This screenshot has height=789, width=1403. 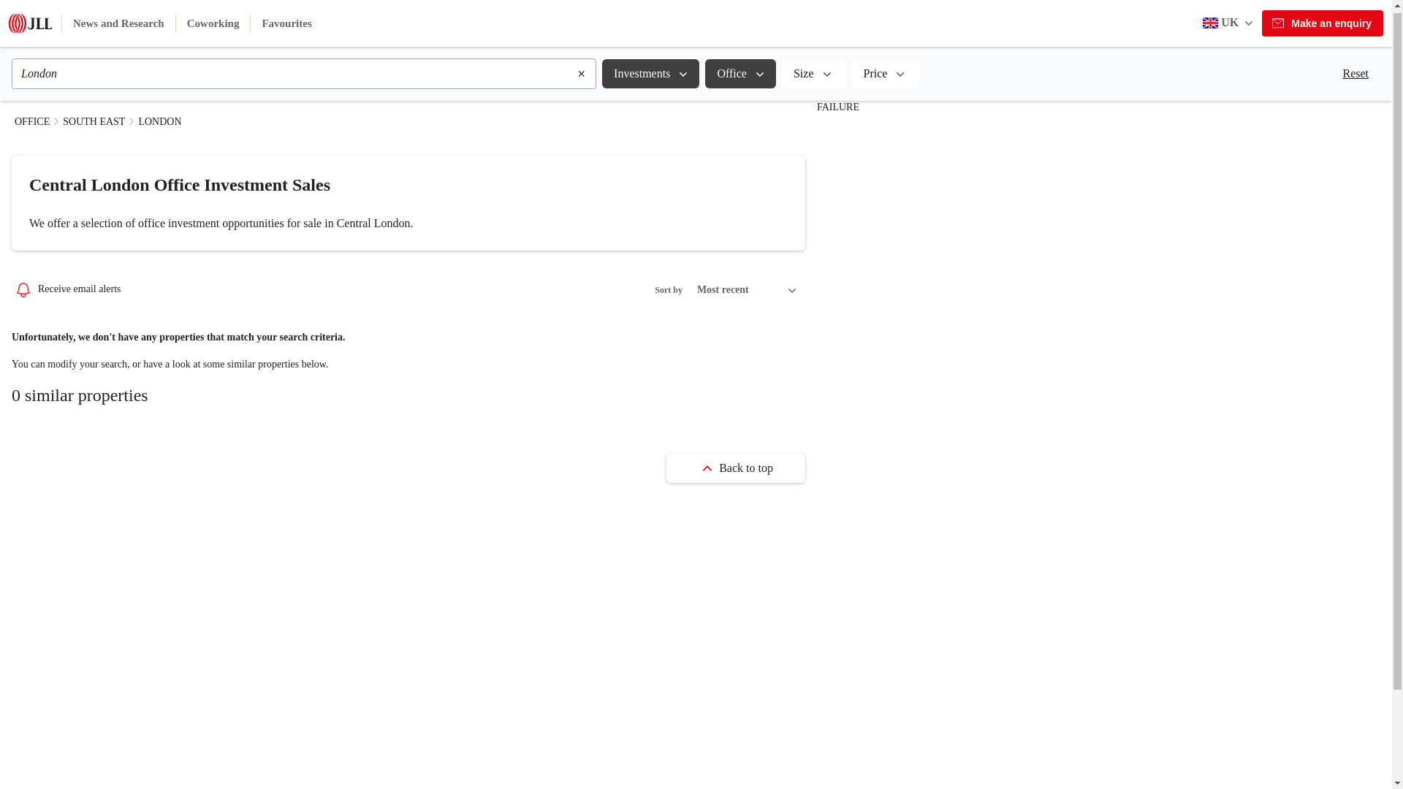 What do you see at coordinates (286, 20) in the screenshot?
I see `Favourites` at bounding box center [286, 20].